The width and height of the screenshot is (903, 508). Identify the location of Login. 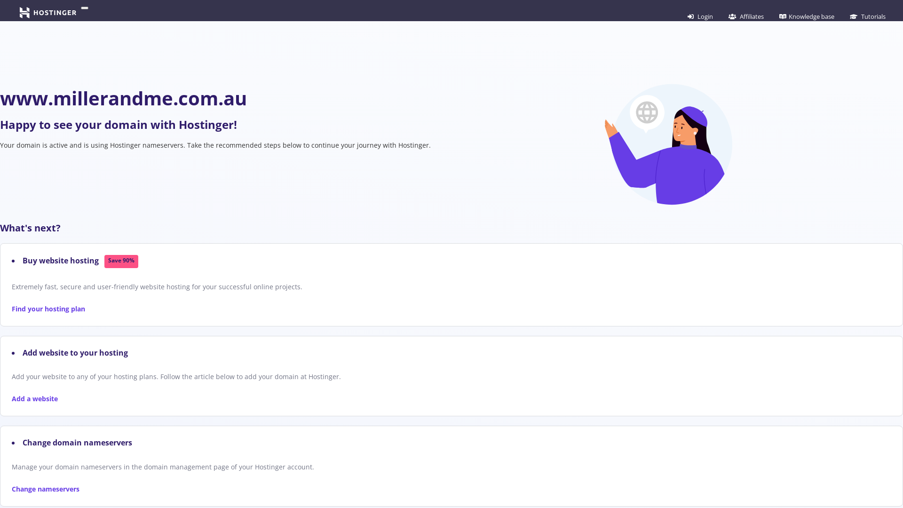
(700, 16).